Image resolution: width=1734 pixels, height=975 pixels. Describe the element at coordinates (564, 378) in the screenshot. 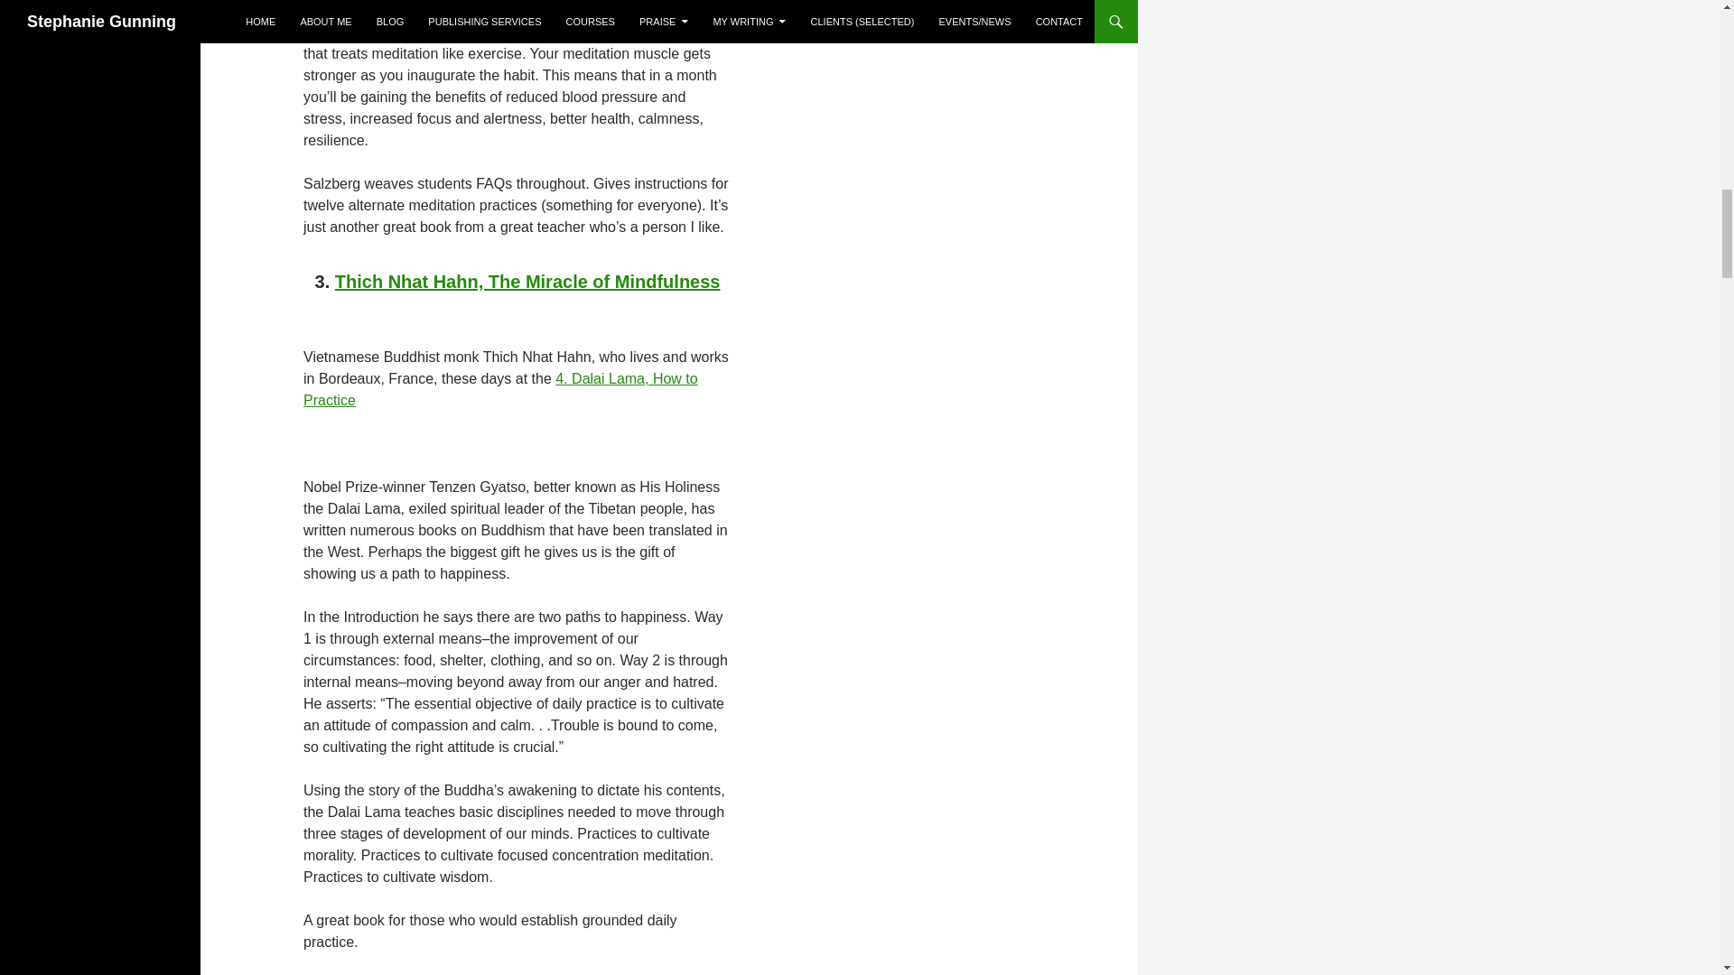

I see `4. ` at that location.